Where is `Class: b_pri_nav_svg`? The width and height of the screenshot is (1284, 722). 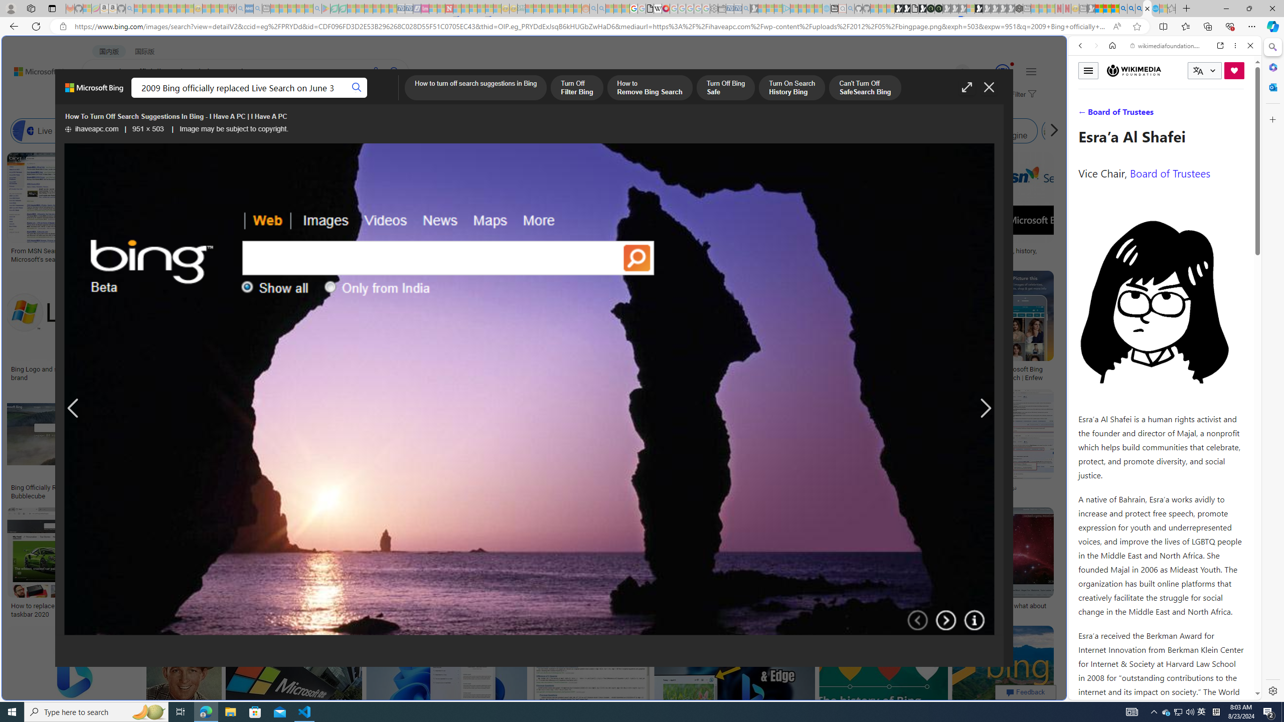
Class: b_pri_nav_svg is located at coordinates (212, 98).